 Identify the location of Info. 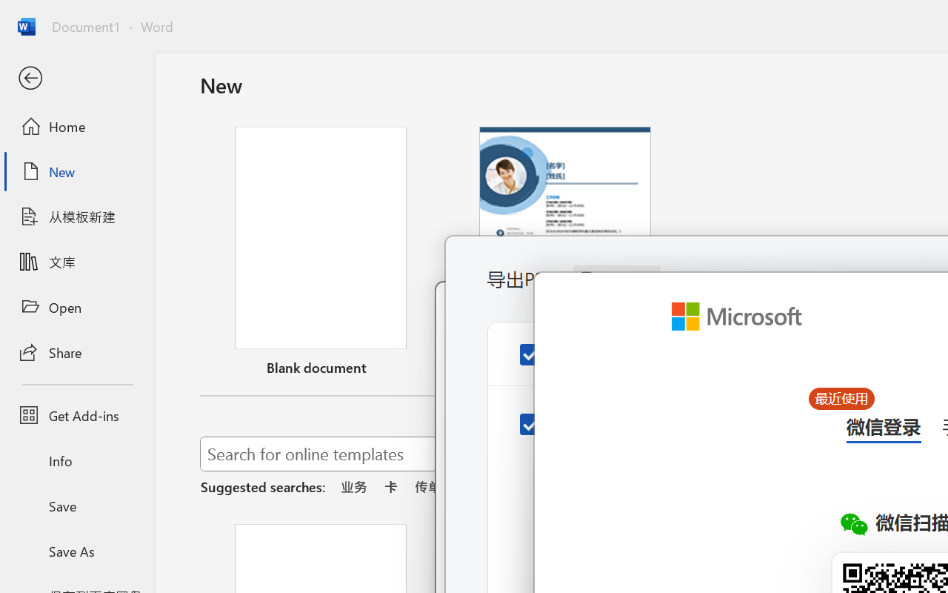
(77, 461).